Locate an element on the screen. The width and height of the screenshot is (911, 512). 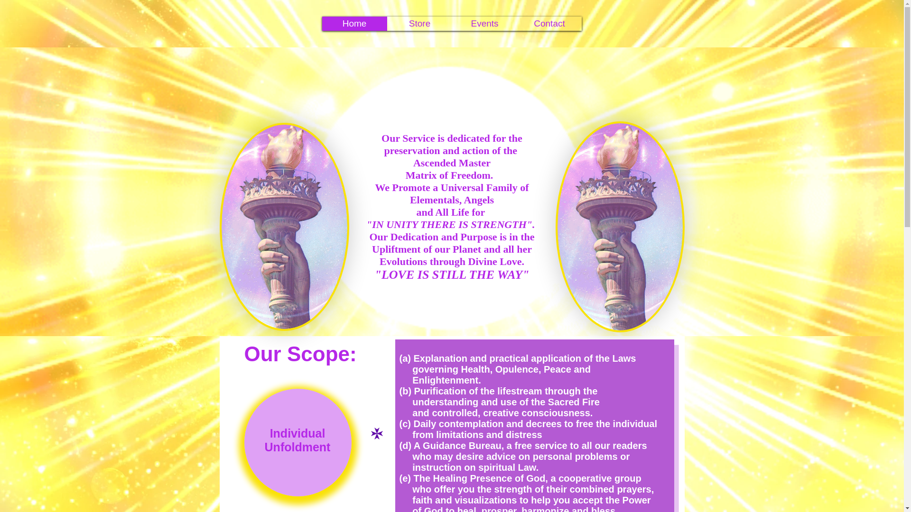
Store is located at coordinates (419, 23).